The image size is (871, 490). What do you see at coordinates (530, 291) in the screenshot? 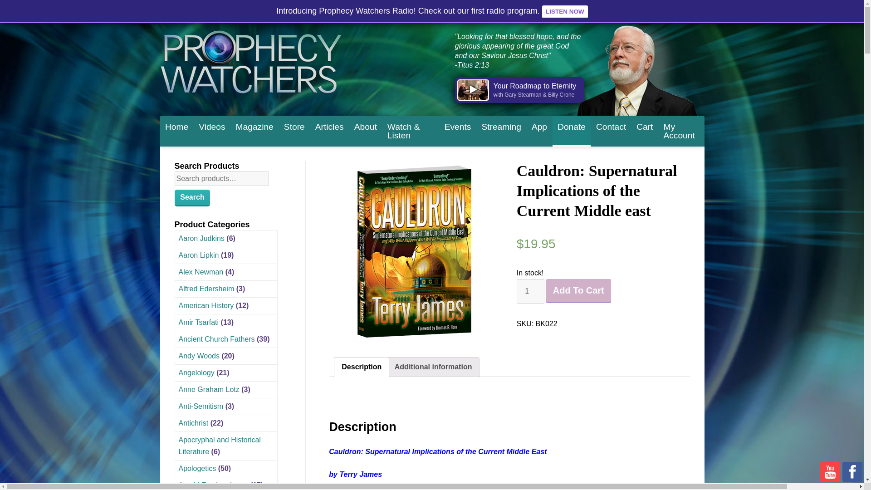
I see `Qty` at bounding box center [530, 291].